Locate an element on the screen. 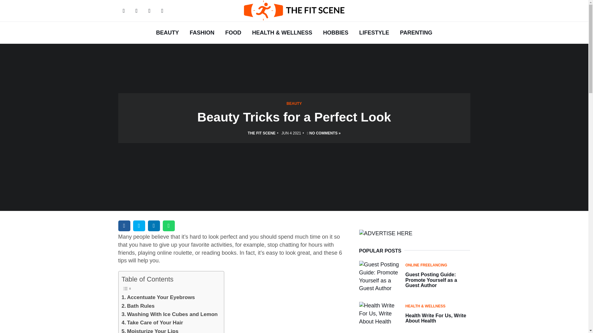 The image size is (593, 333). THE FIT SCENE is located at coordinates (262, 133).